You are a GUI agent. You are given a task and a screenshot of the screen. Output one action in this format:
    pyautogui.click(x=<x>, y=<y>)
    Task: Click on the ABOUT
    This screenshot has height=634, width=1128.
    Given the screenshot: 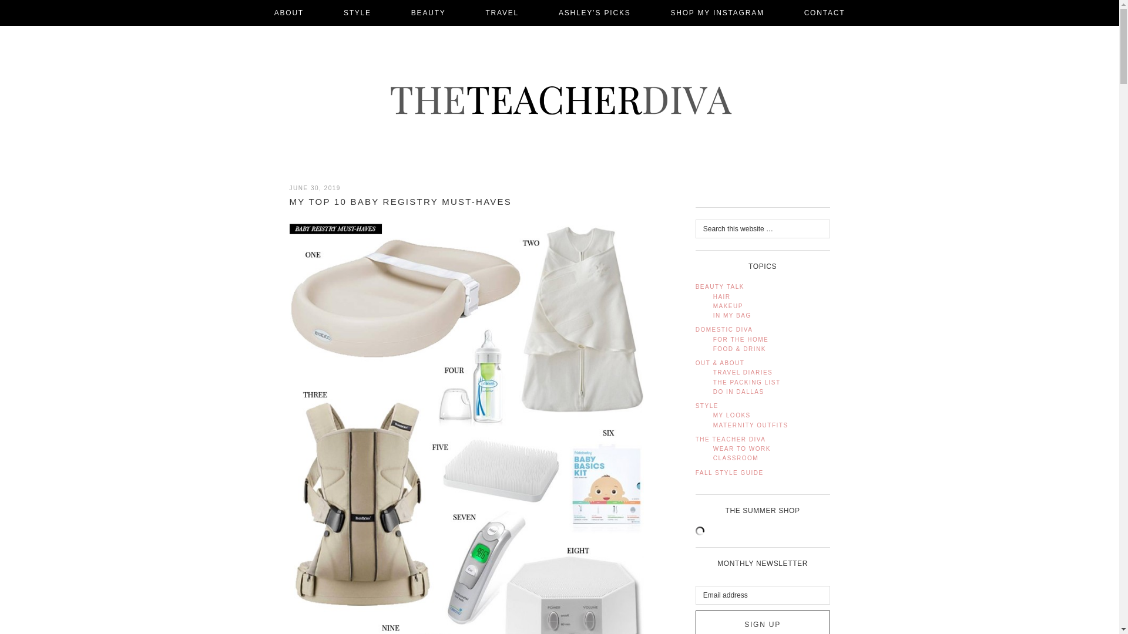 What is the action you would take?
    pyautogui.click(x=289, y=13)
    